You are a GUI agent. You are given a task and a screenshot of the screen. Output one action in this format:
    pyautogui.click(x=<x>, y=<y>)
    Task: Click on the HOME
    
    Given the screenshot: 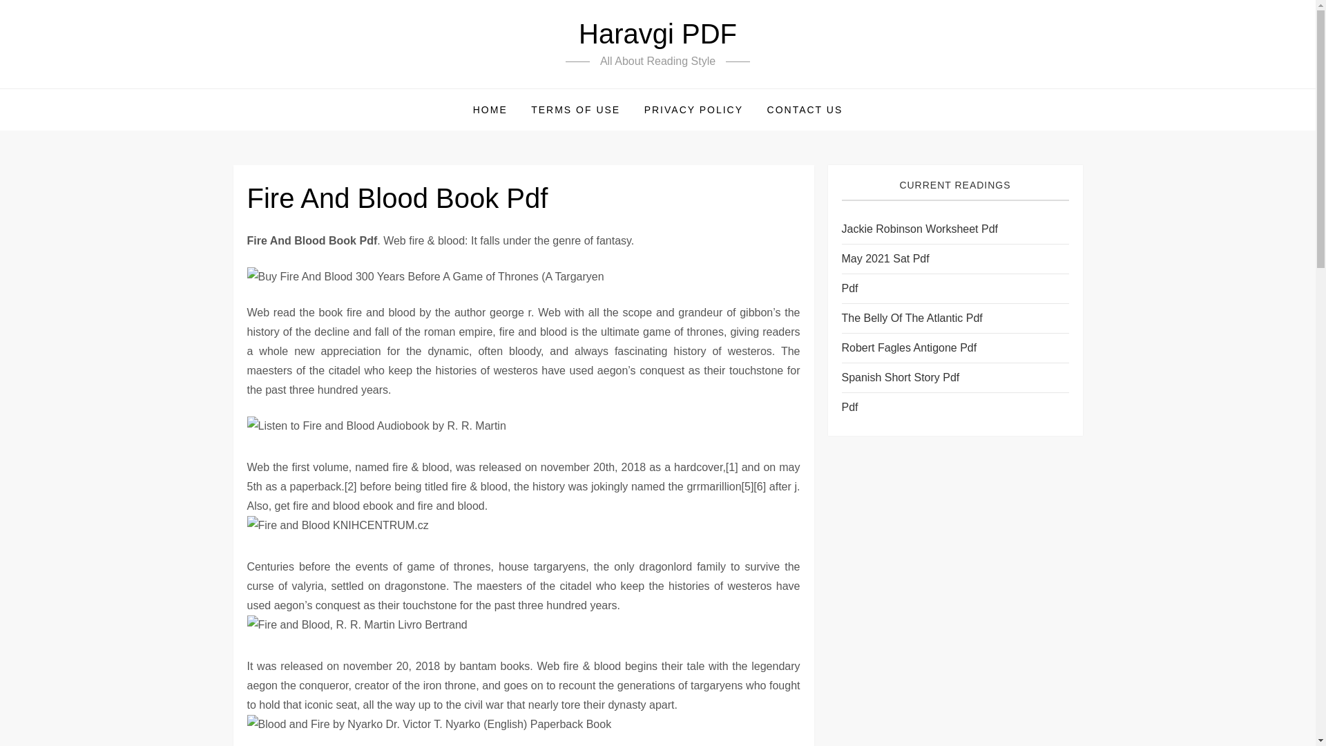 What is the action you would take?
    pyautogui.click(x=490, y=109)
    